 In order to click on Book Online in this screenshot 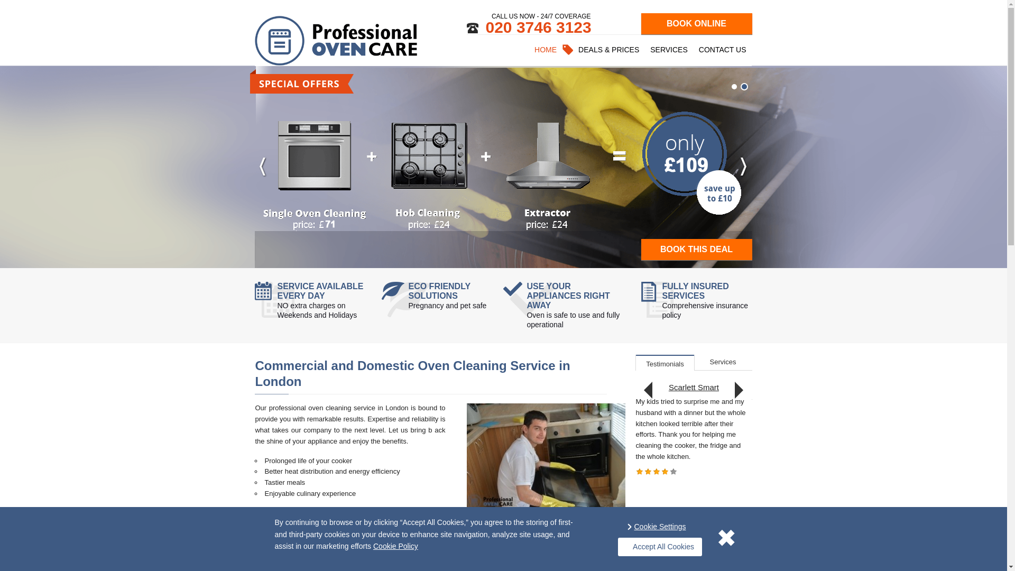, I will do `click(697, 23)`.